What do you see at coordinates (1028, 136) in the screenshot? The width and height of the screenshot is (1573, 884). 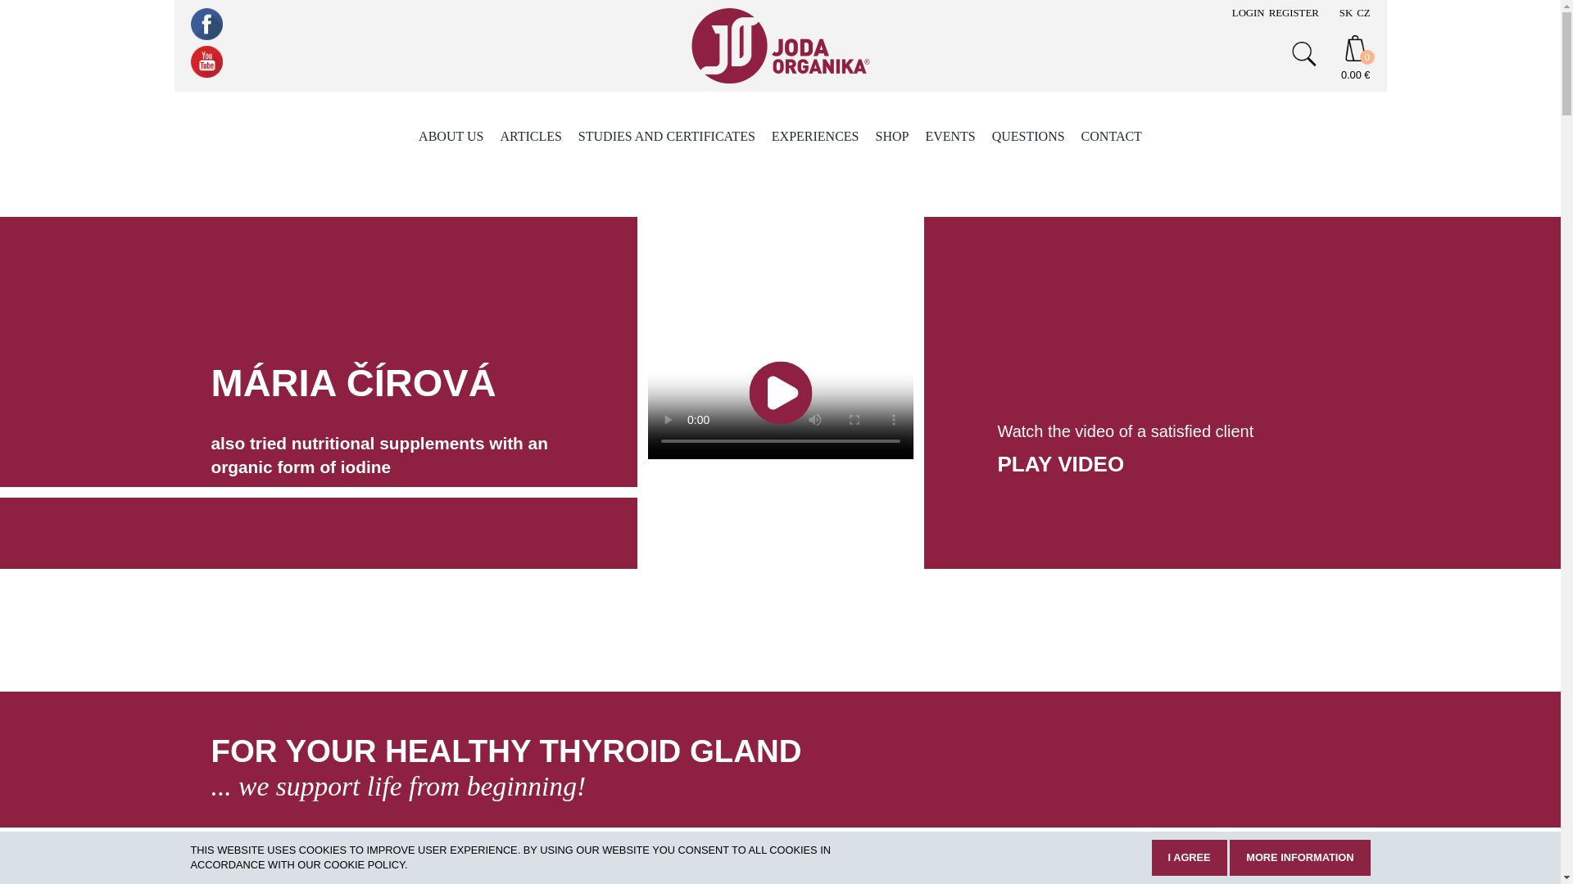 I see `QUESTIONS` at bounding box center [1028, 136].